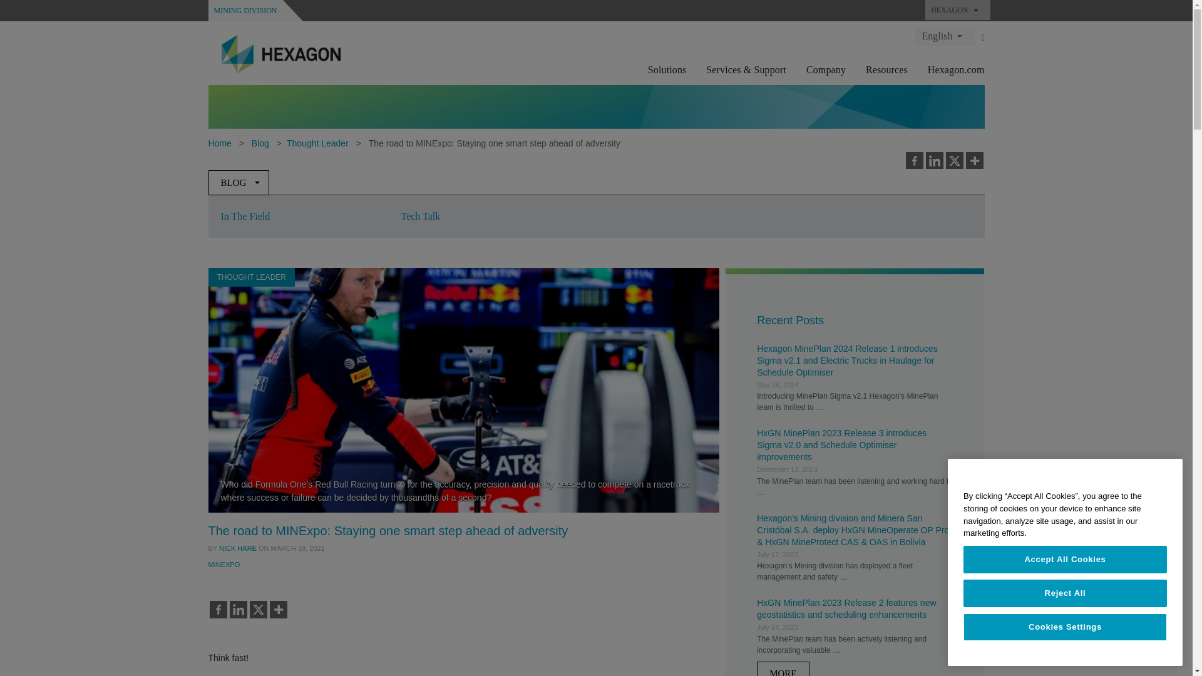 This screenshot has height=676, width=1202. Describe the element at coordinates (914, 161) in the screenshot. I see `Facebook` at that location.